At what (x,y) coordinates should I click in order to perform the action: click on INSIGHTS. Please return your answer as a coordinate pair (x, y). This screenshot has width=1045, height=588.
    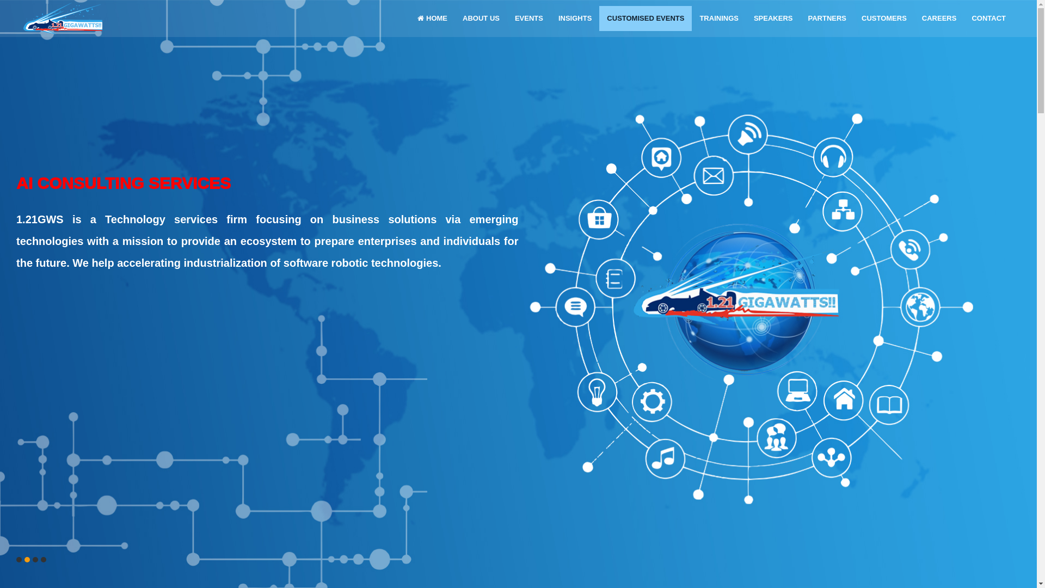
    Looking at the image, I should click on (575, 19).